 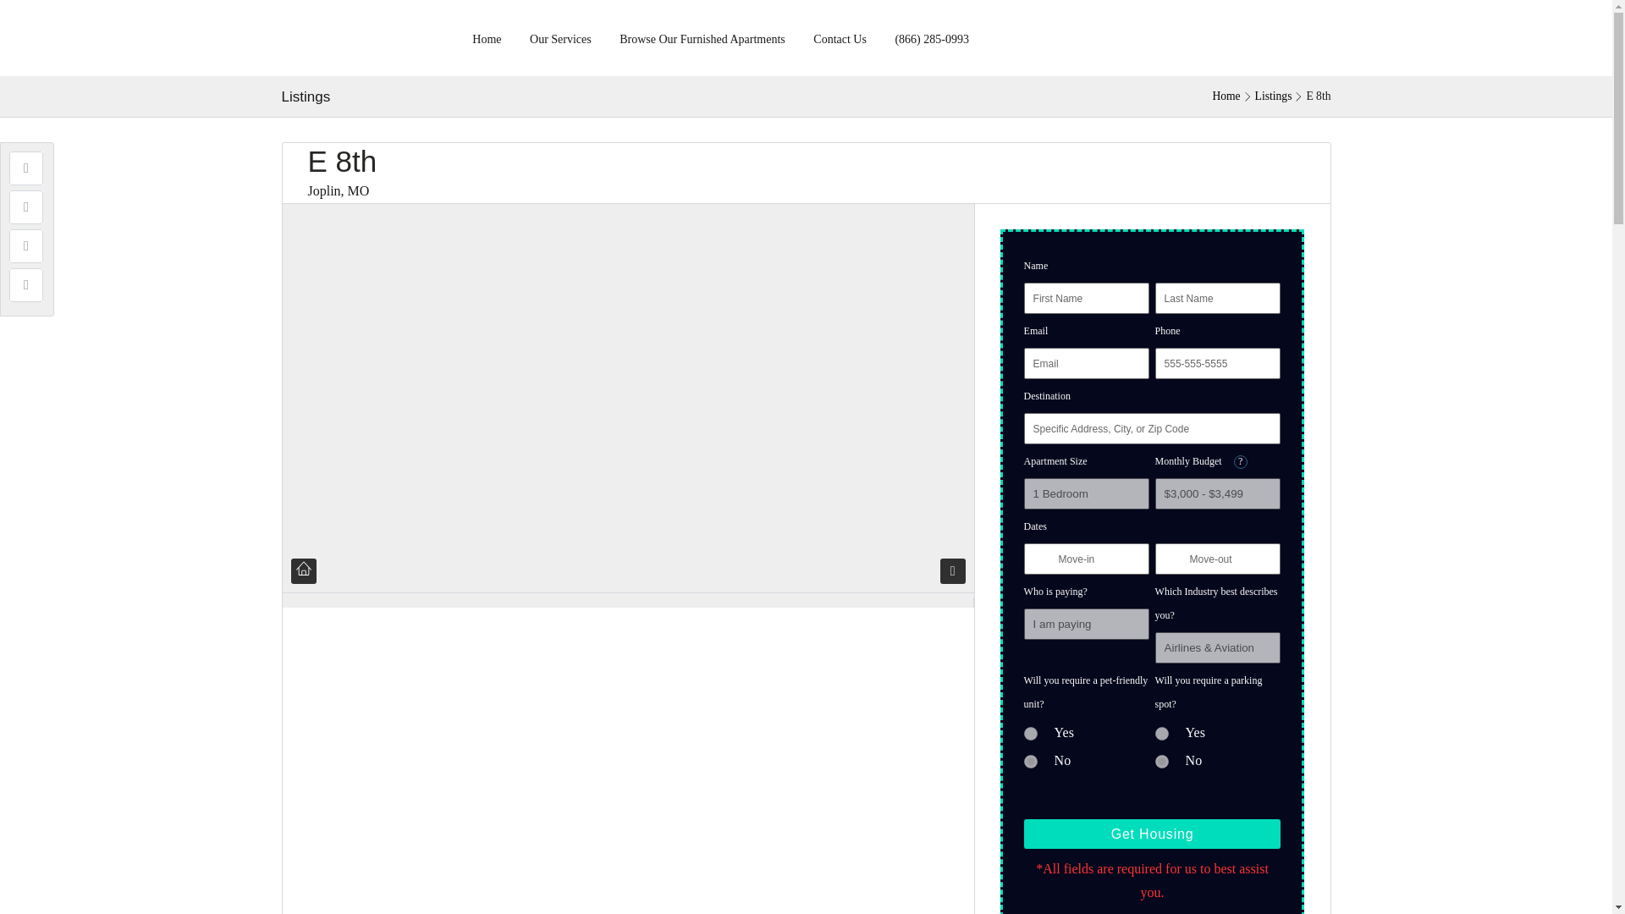 What do you see at coordinates (1273, 96) in the screenshot?
I see `Listings` at bounding box center [1273, 96].